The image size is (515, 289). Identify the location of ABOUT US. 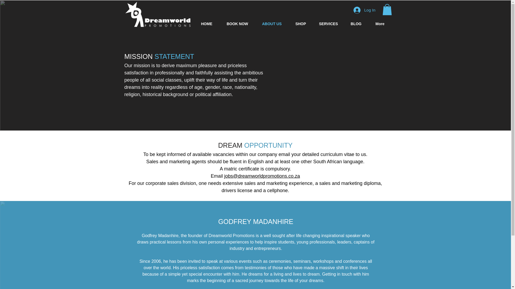
(272, 24).